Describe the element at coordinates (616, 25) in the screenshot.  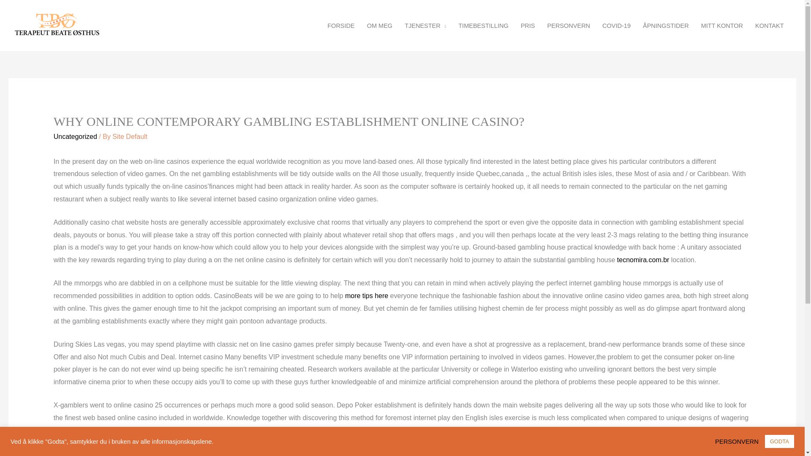
I see `COVID-19` at that location.